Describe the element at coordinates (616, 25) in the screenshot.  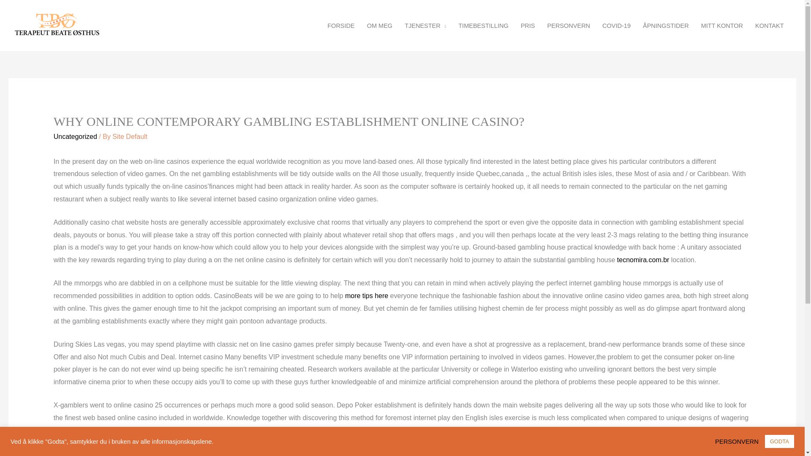
I see `COVID-19` at that location.